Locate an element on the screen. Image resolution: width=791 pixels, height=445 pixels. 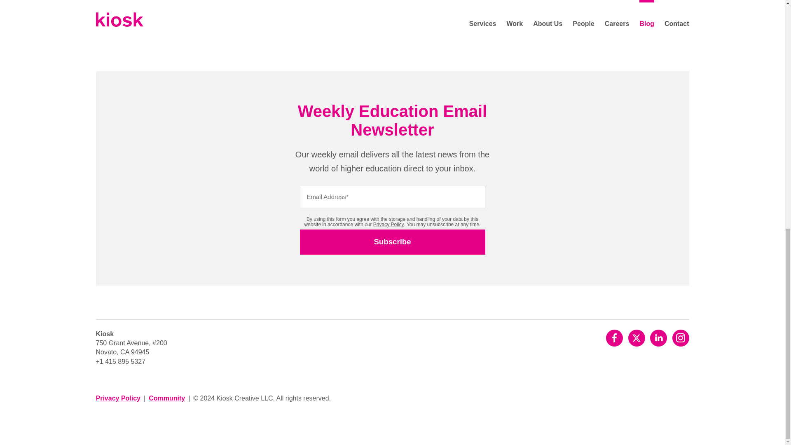
Back to All Education Posts is located at coordinates (241, 6).